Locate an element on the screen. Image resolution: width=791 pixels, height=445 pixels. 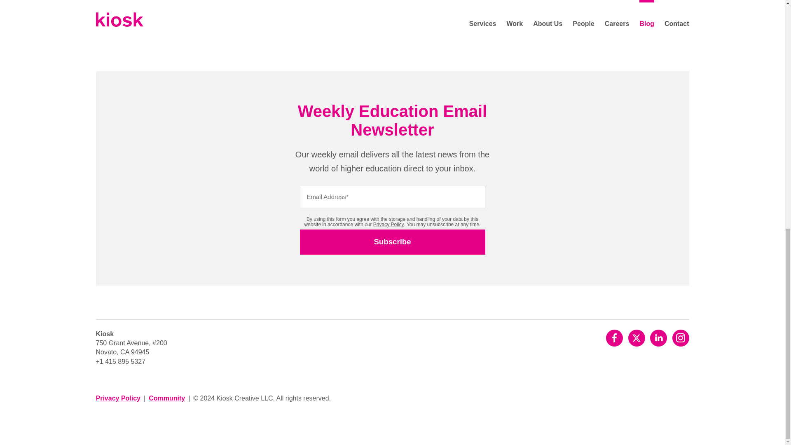
Back to All Education Posts is located at coordinates (241, 6).